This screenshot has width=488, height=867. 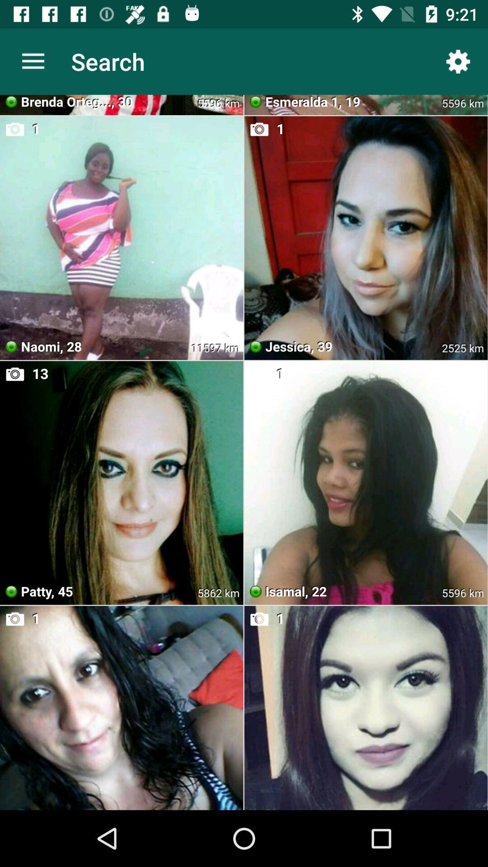 What do you see at coordinates (458, 61) in the screenshot?
I see `turn on item to the right of search` at bounding box center [458, 61].